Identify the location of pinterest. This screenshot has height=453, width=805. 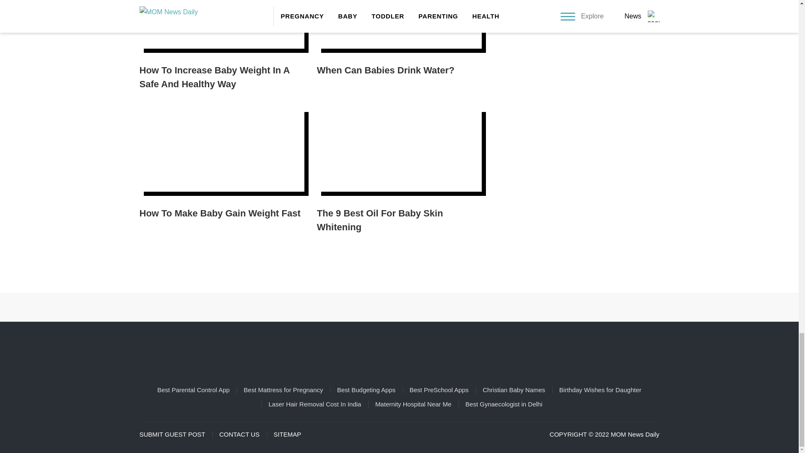
(387, 307).